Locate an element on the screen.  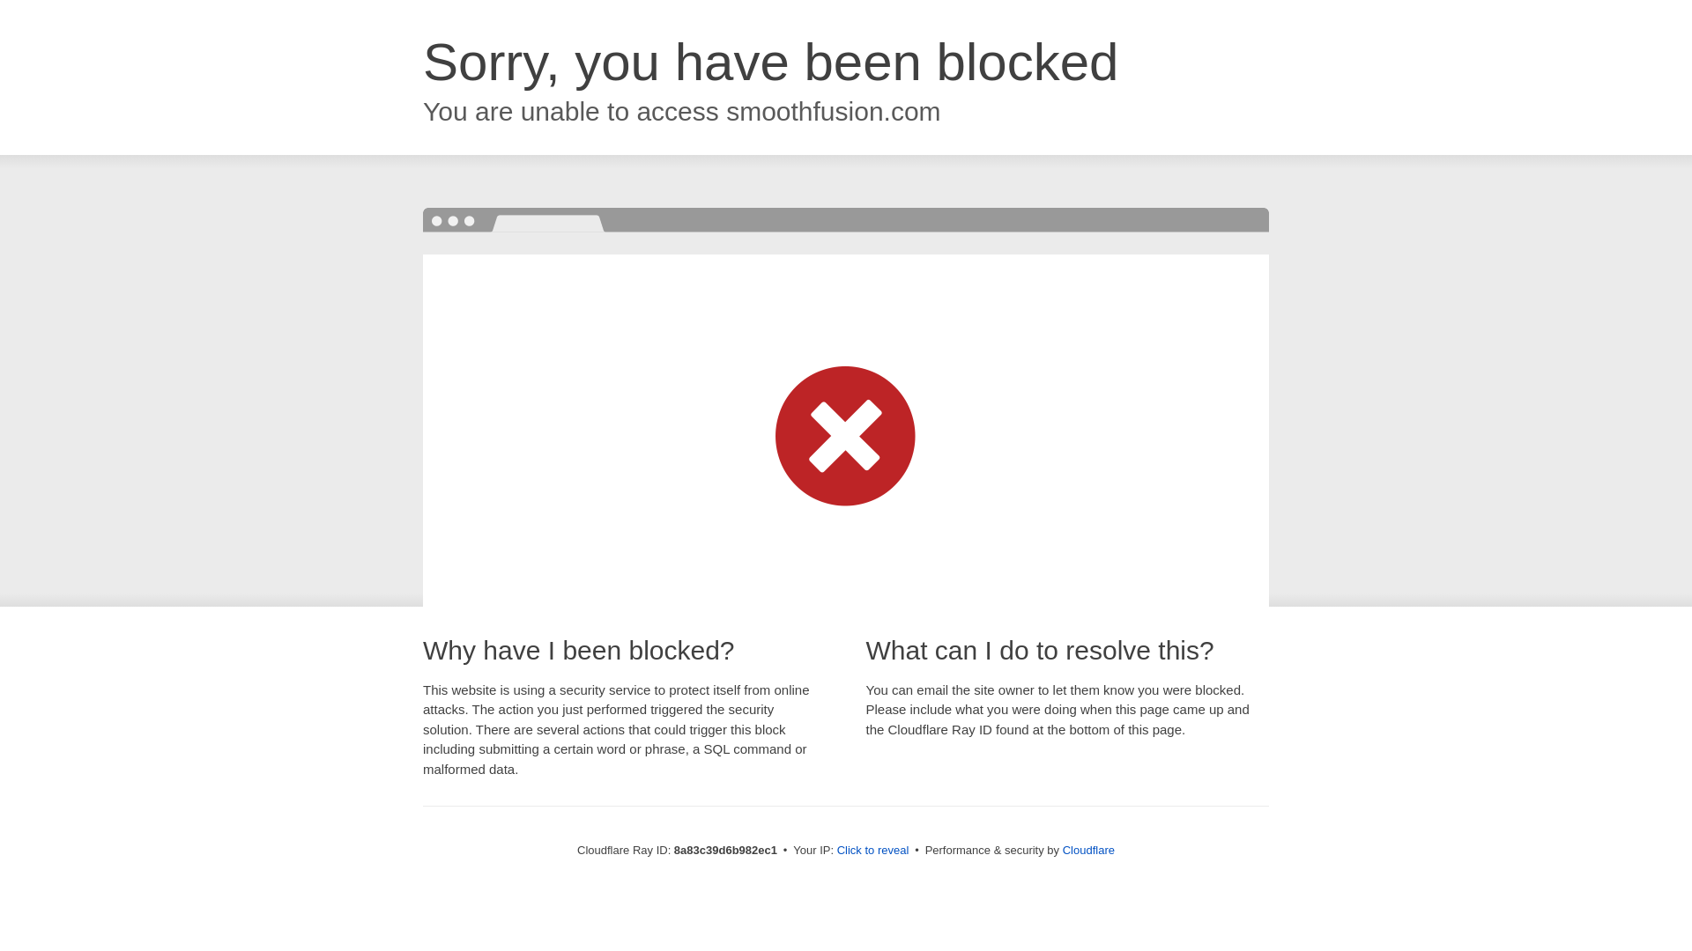
Click to reveal is located at coordinates (873, 851).